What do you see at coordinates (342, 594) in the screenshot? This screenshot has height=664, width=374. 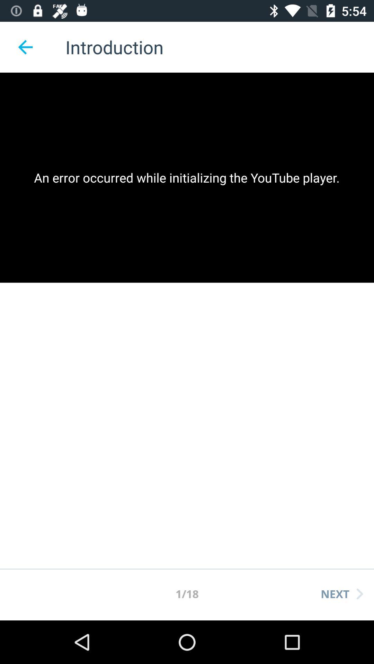 I see `jump until the next icon` at bounding box center [342, 594].